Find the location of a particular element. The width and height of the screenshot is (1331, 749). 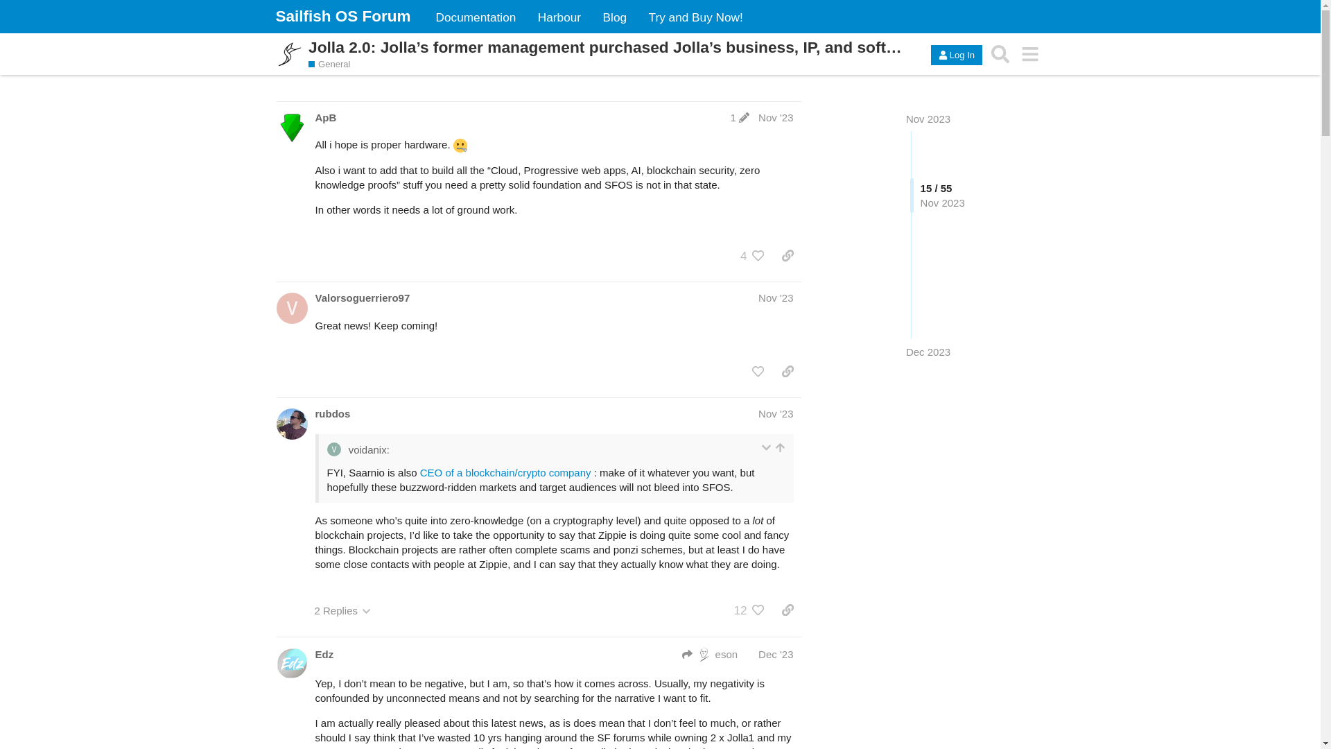

Nov '23 is located at coordinates (776, 117).